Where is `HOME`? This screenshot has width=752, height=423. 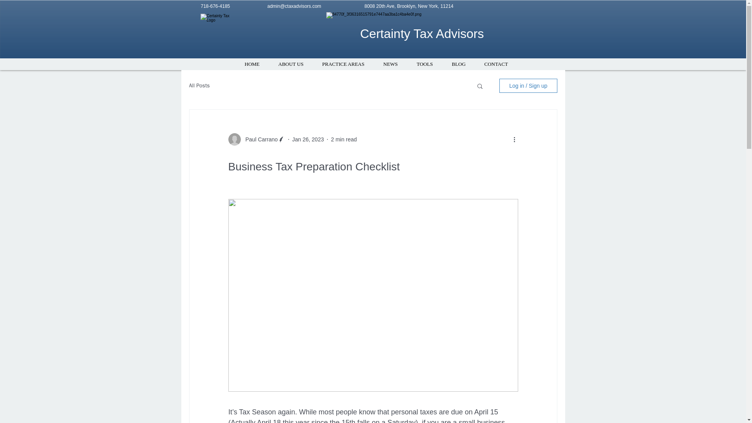
HOME is located at coordinates (251, 64).